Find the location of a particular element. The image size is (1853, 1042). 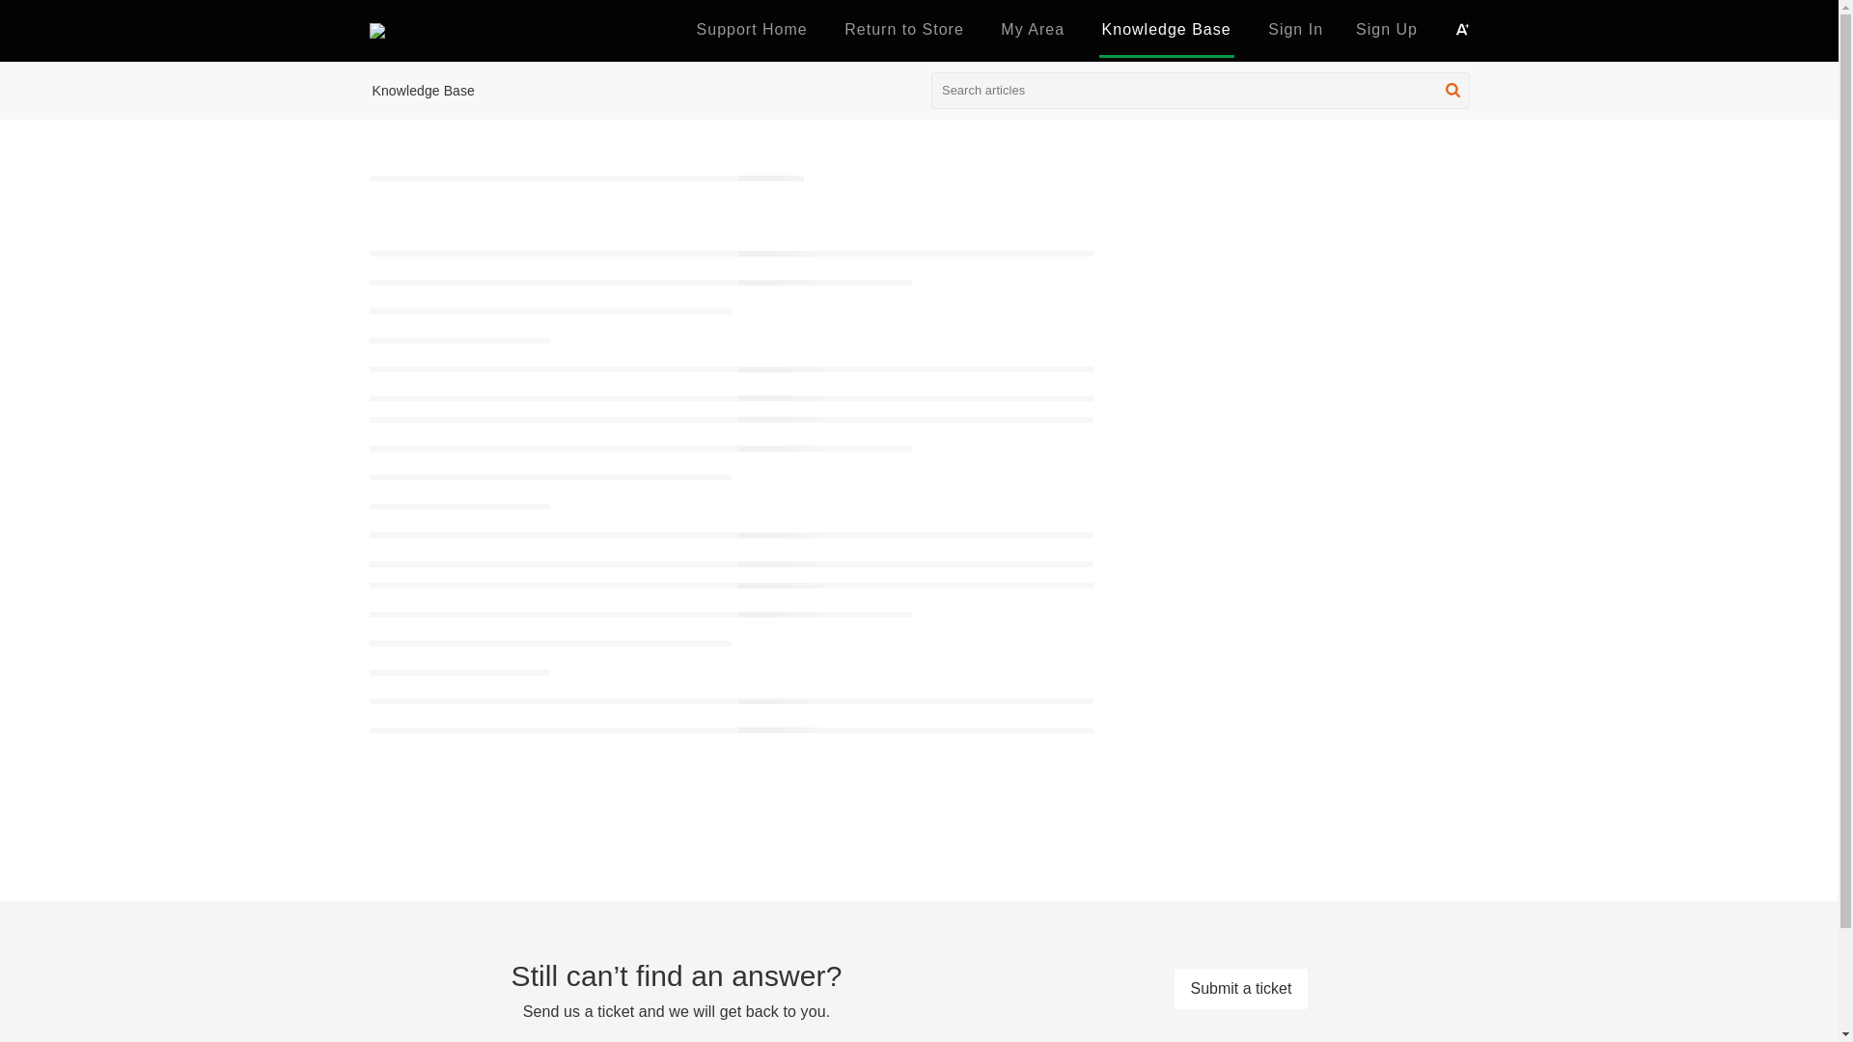

Sign Up is located at coordinates (1386, 31).